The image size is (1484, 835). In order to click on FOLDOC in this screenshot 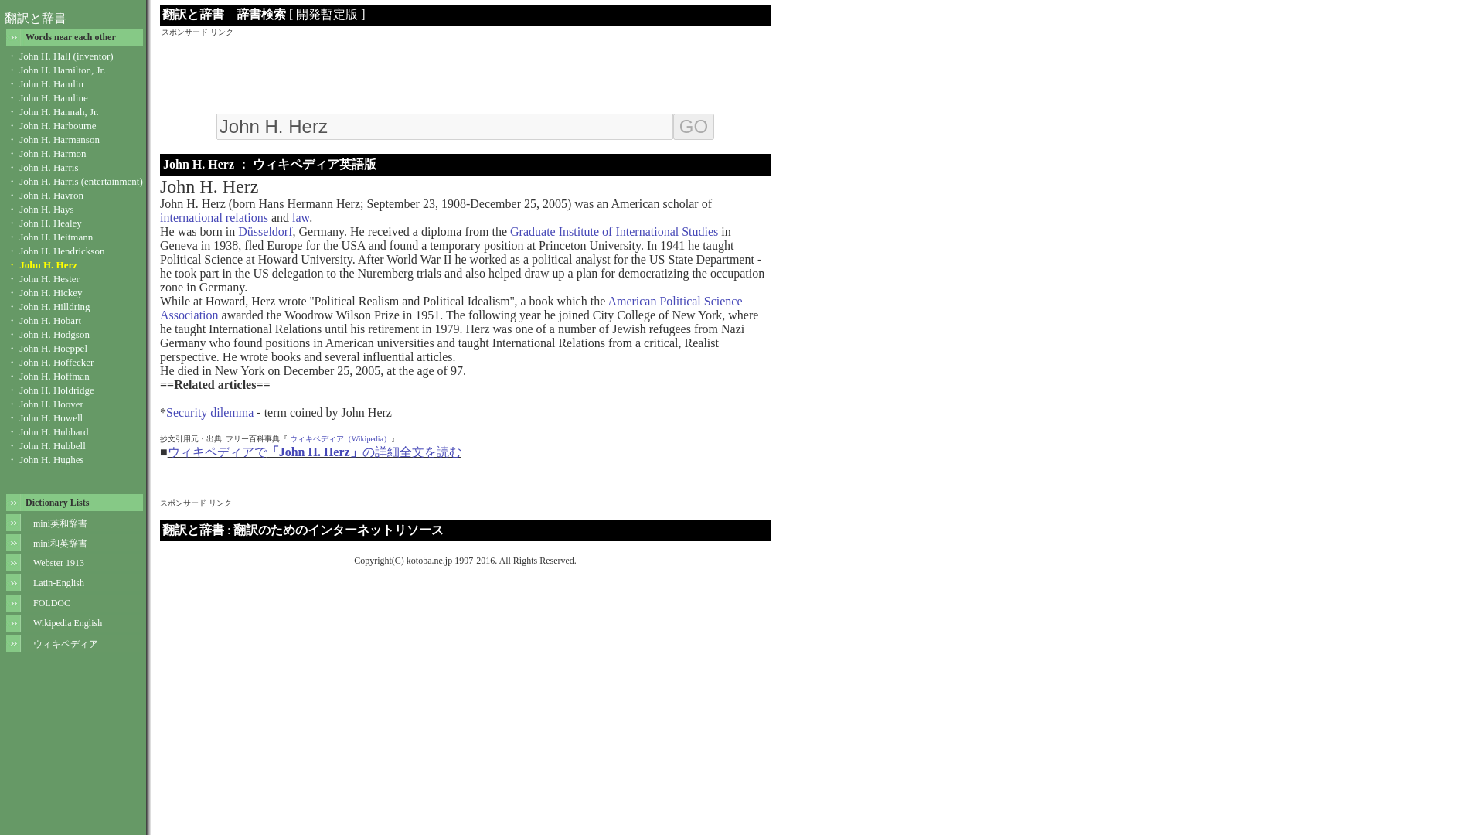, I will do `click(51, 603)`.